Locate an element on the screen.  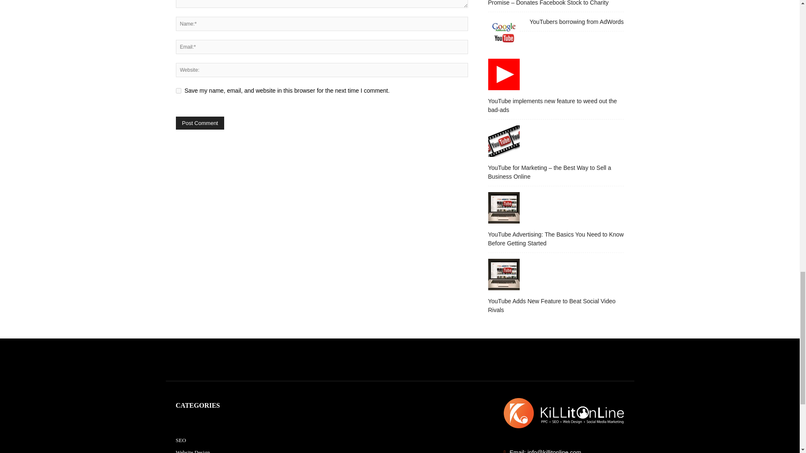
yes is located at coordinates (178, 91).